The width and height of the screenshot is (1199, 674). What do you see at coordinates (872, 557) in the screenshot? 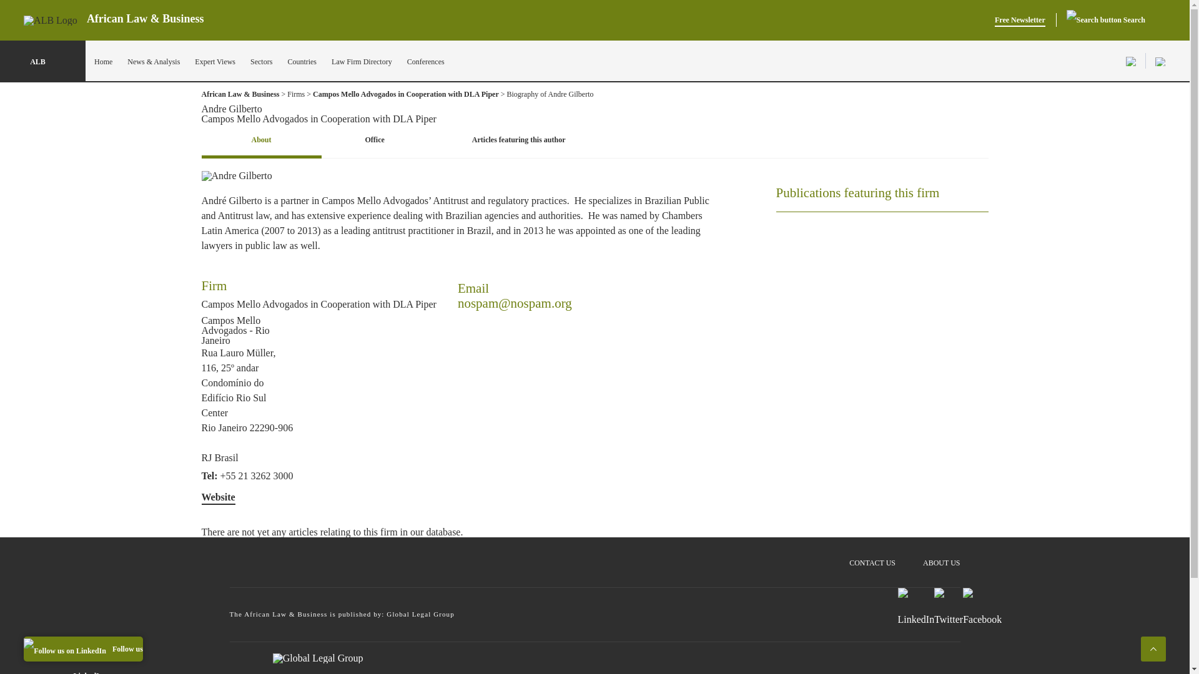
I see `CONTACT US` at bounding box center [872, 557].